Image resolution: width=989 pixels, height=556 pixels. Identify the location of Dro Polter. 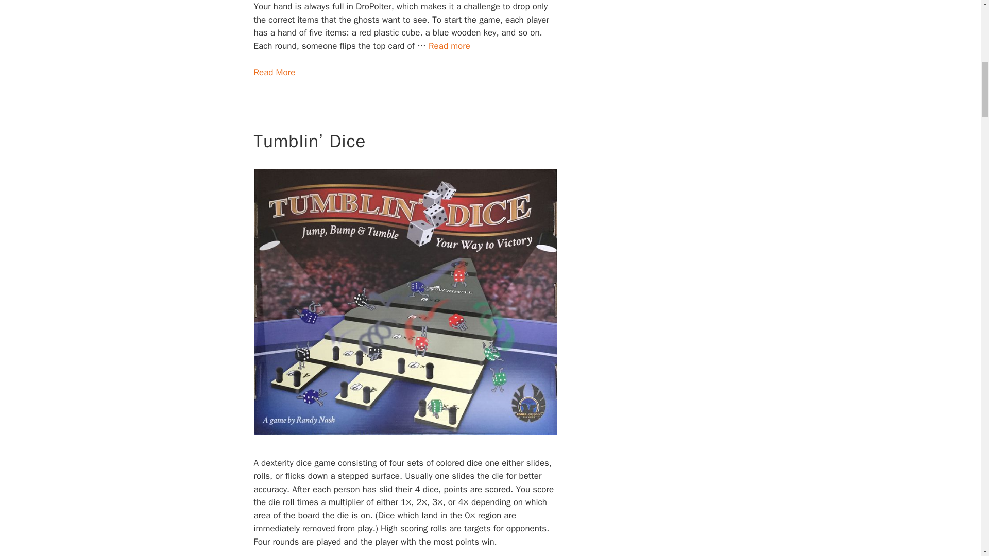
(449, 46).